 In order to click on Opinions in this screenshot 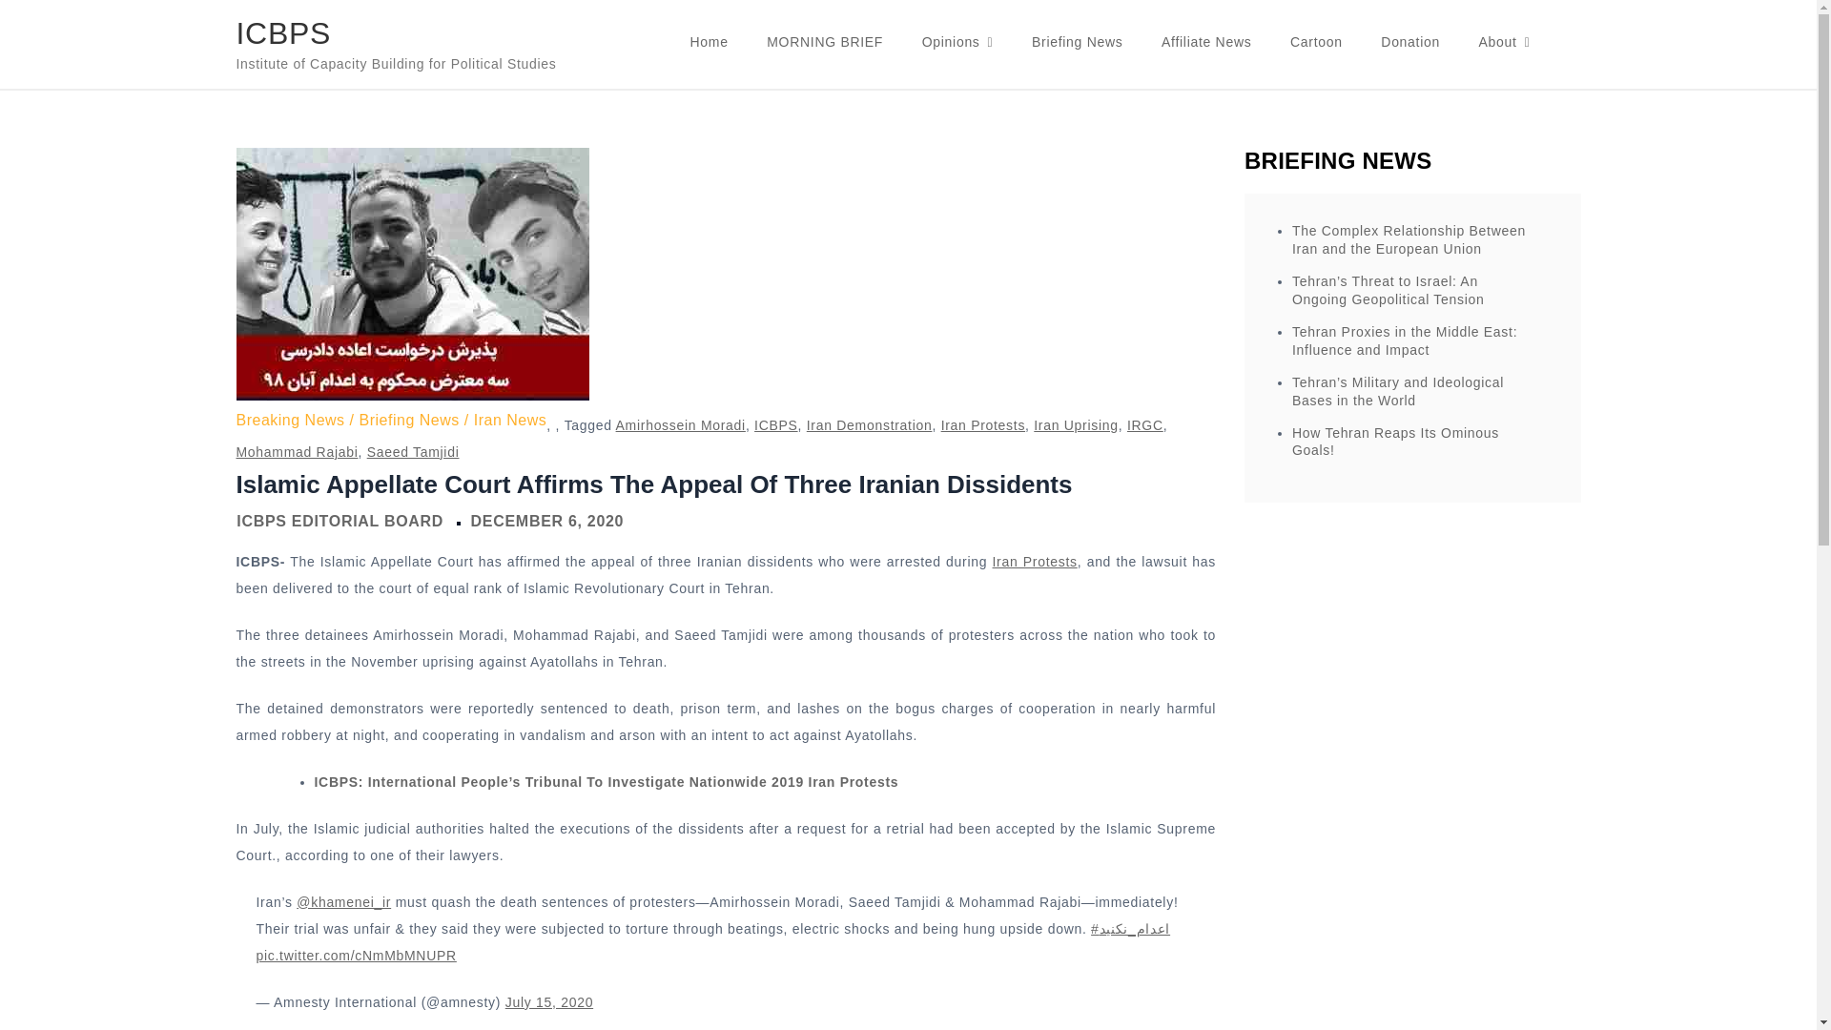, I will do `click(957, 42)`.